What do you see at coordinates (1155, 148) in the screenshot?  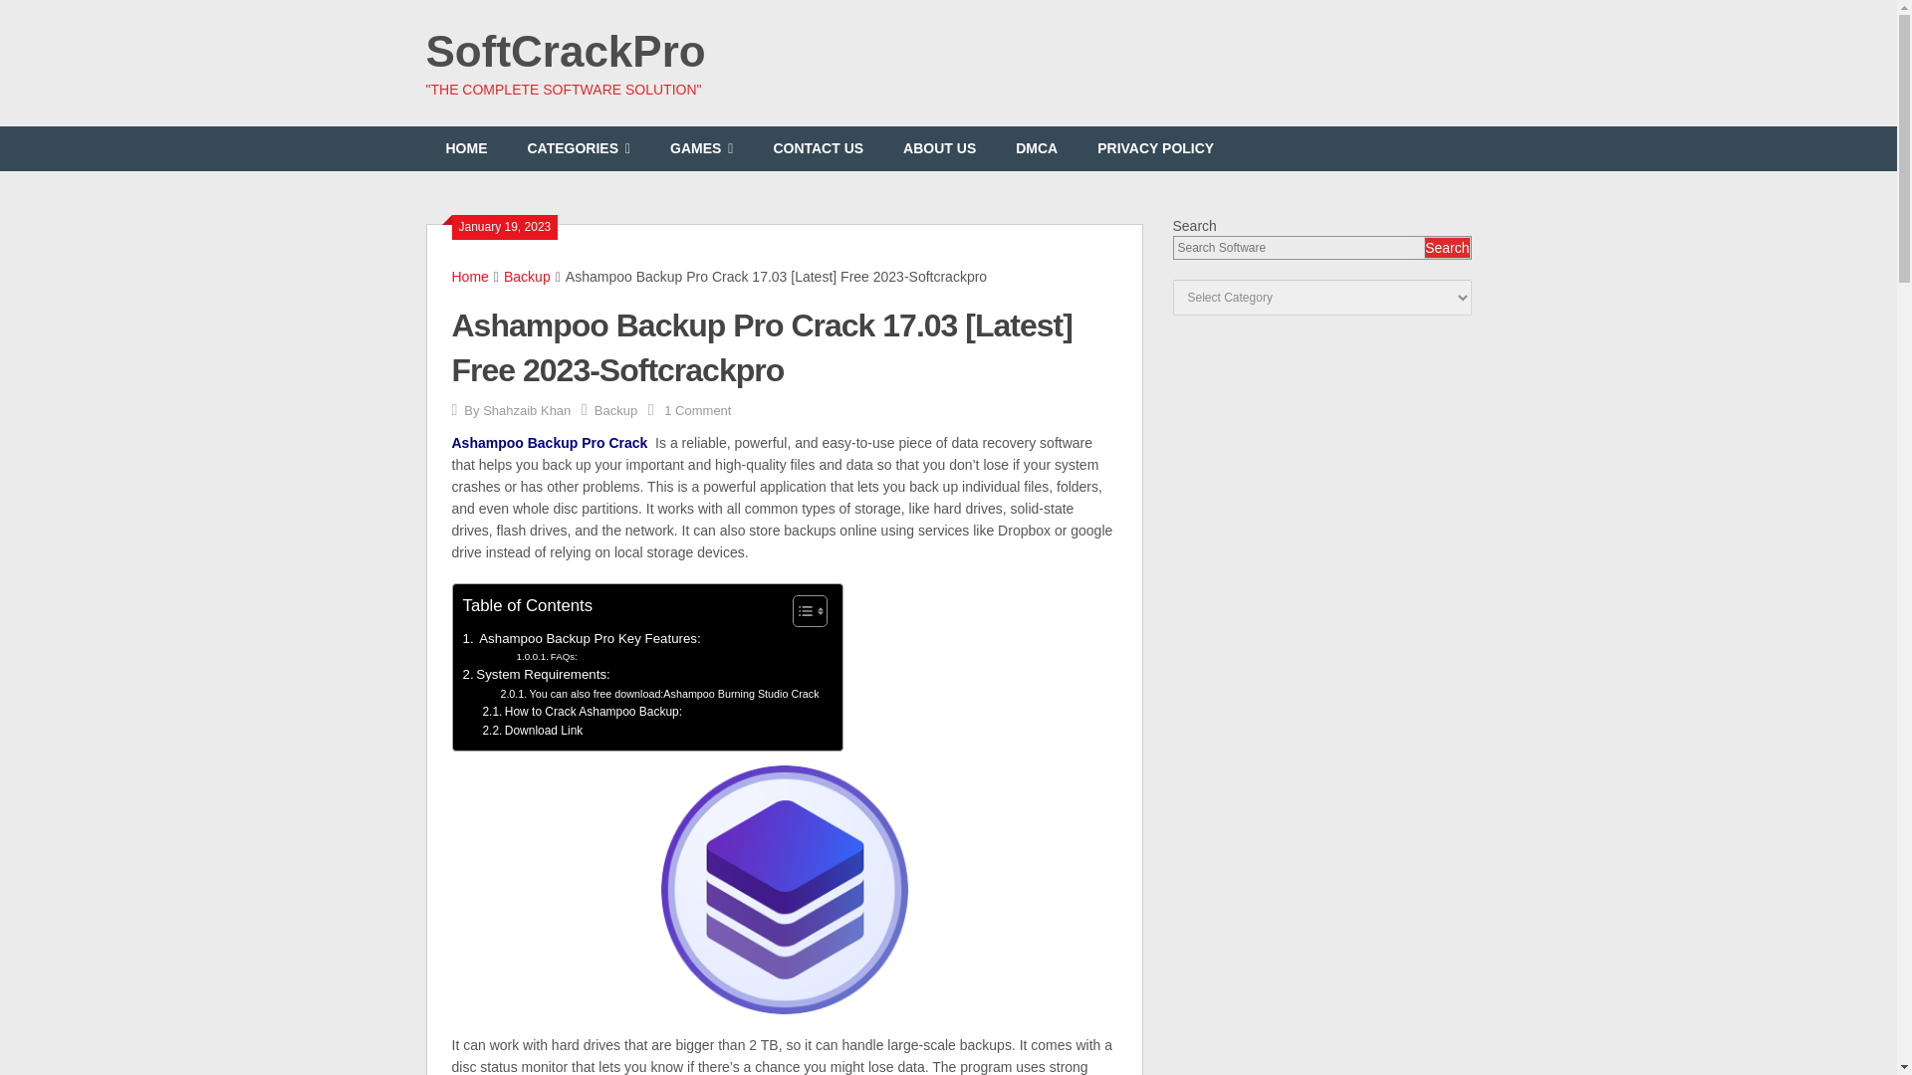 I see `PRIVACY POLICY` at bounding box center [1155, 148].